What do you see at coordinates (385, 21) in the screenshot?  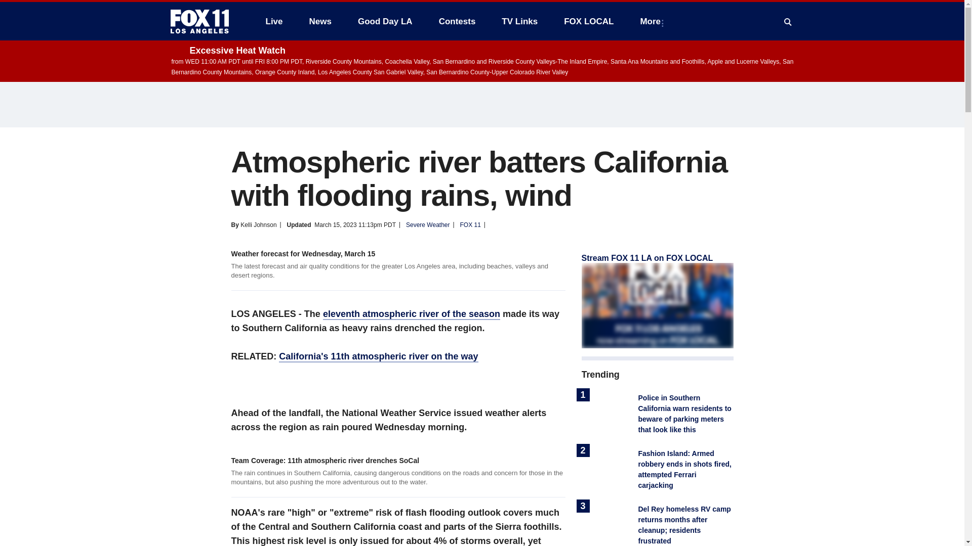 I see `Good Day LA` at bounding box center [385, 21].